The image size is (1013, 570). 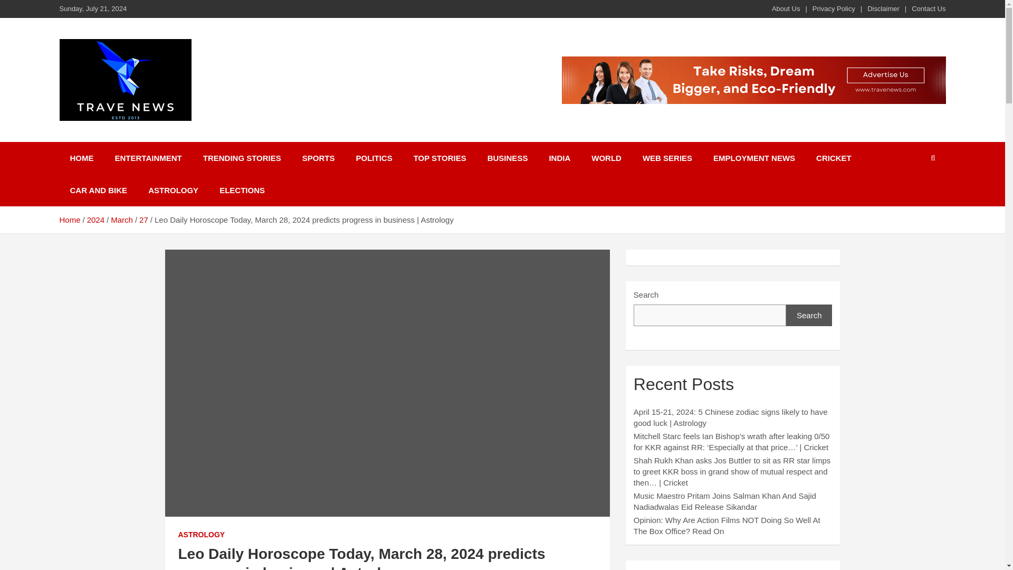 What do you see at coordinates (786, 8) in the screenshot?
I see `About Us` at bounding box center [786, 8].